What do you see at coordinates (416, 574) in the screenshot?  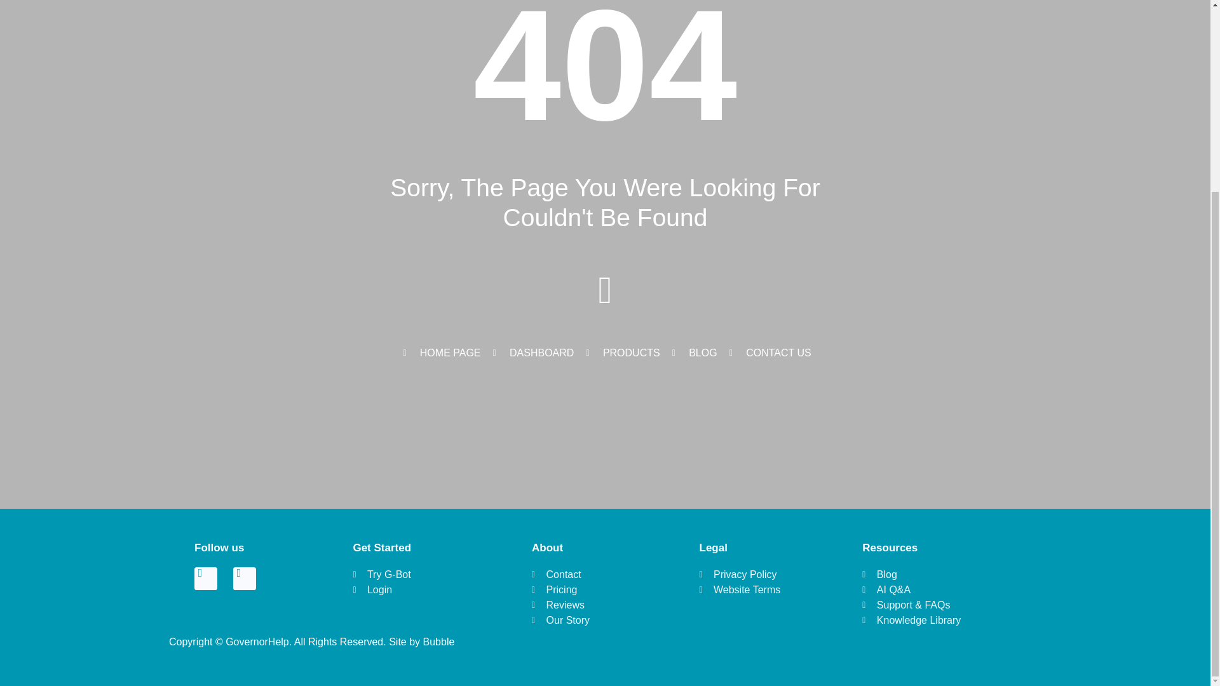 I see `Try G-Bot` at bounding box center [416, 574].